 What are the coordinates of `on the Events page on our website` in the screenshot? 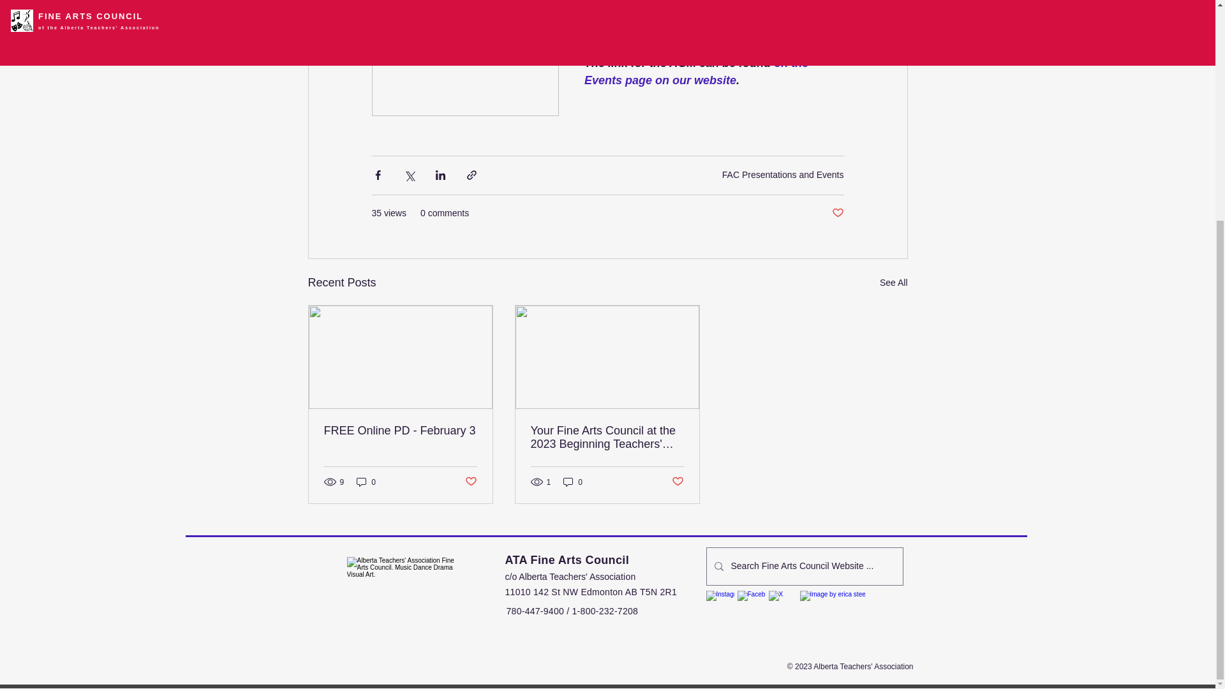 It's located at (697, 71).